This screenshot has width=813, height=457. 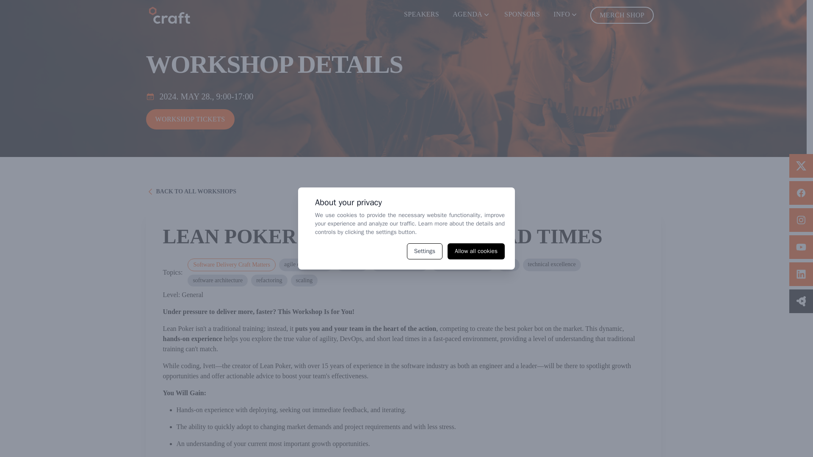 What do you see at coordinates (190, 119) in the screenshot?
I see `WORKSHOP TICKETS` at bounding box center [190, 119].